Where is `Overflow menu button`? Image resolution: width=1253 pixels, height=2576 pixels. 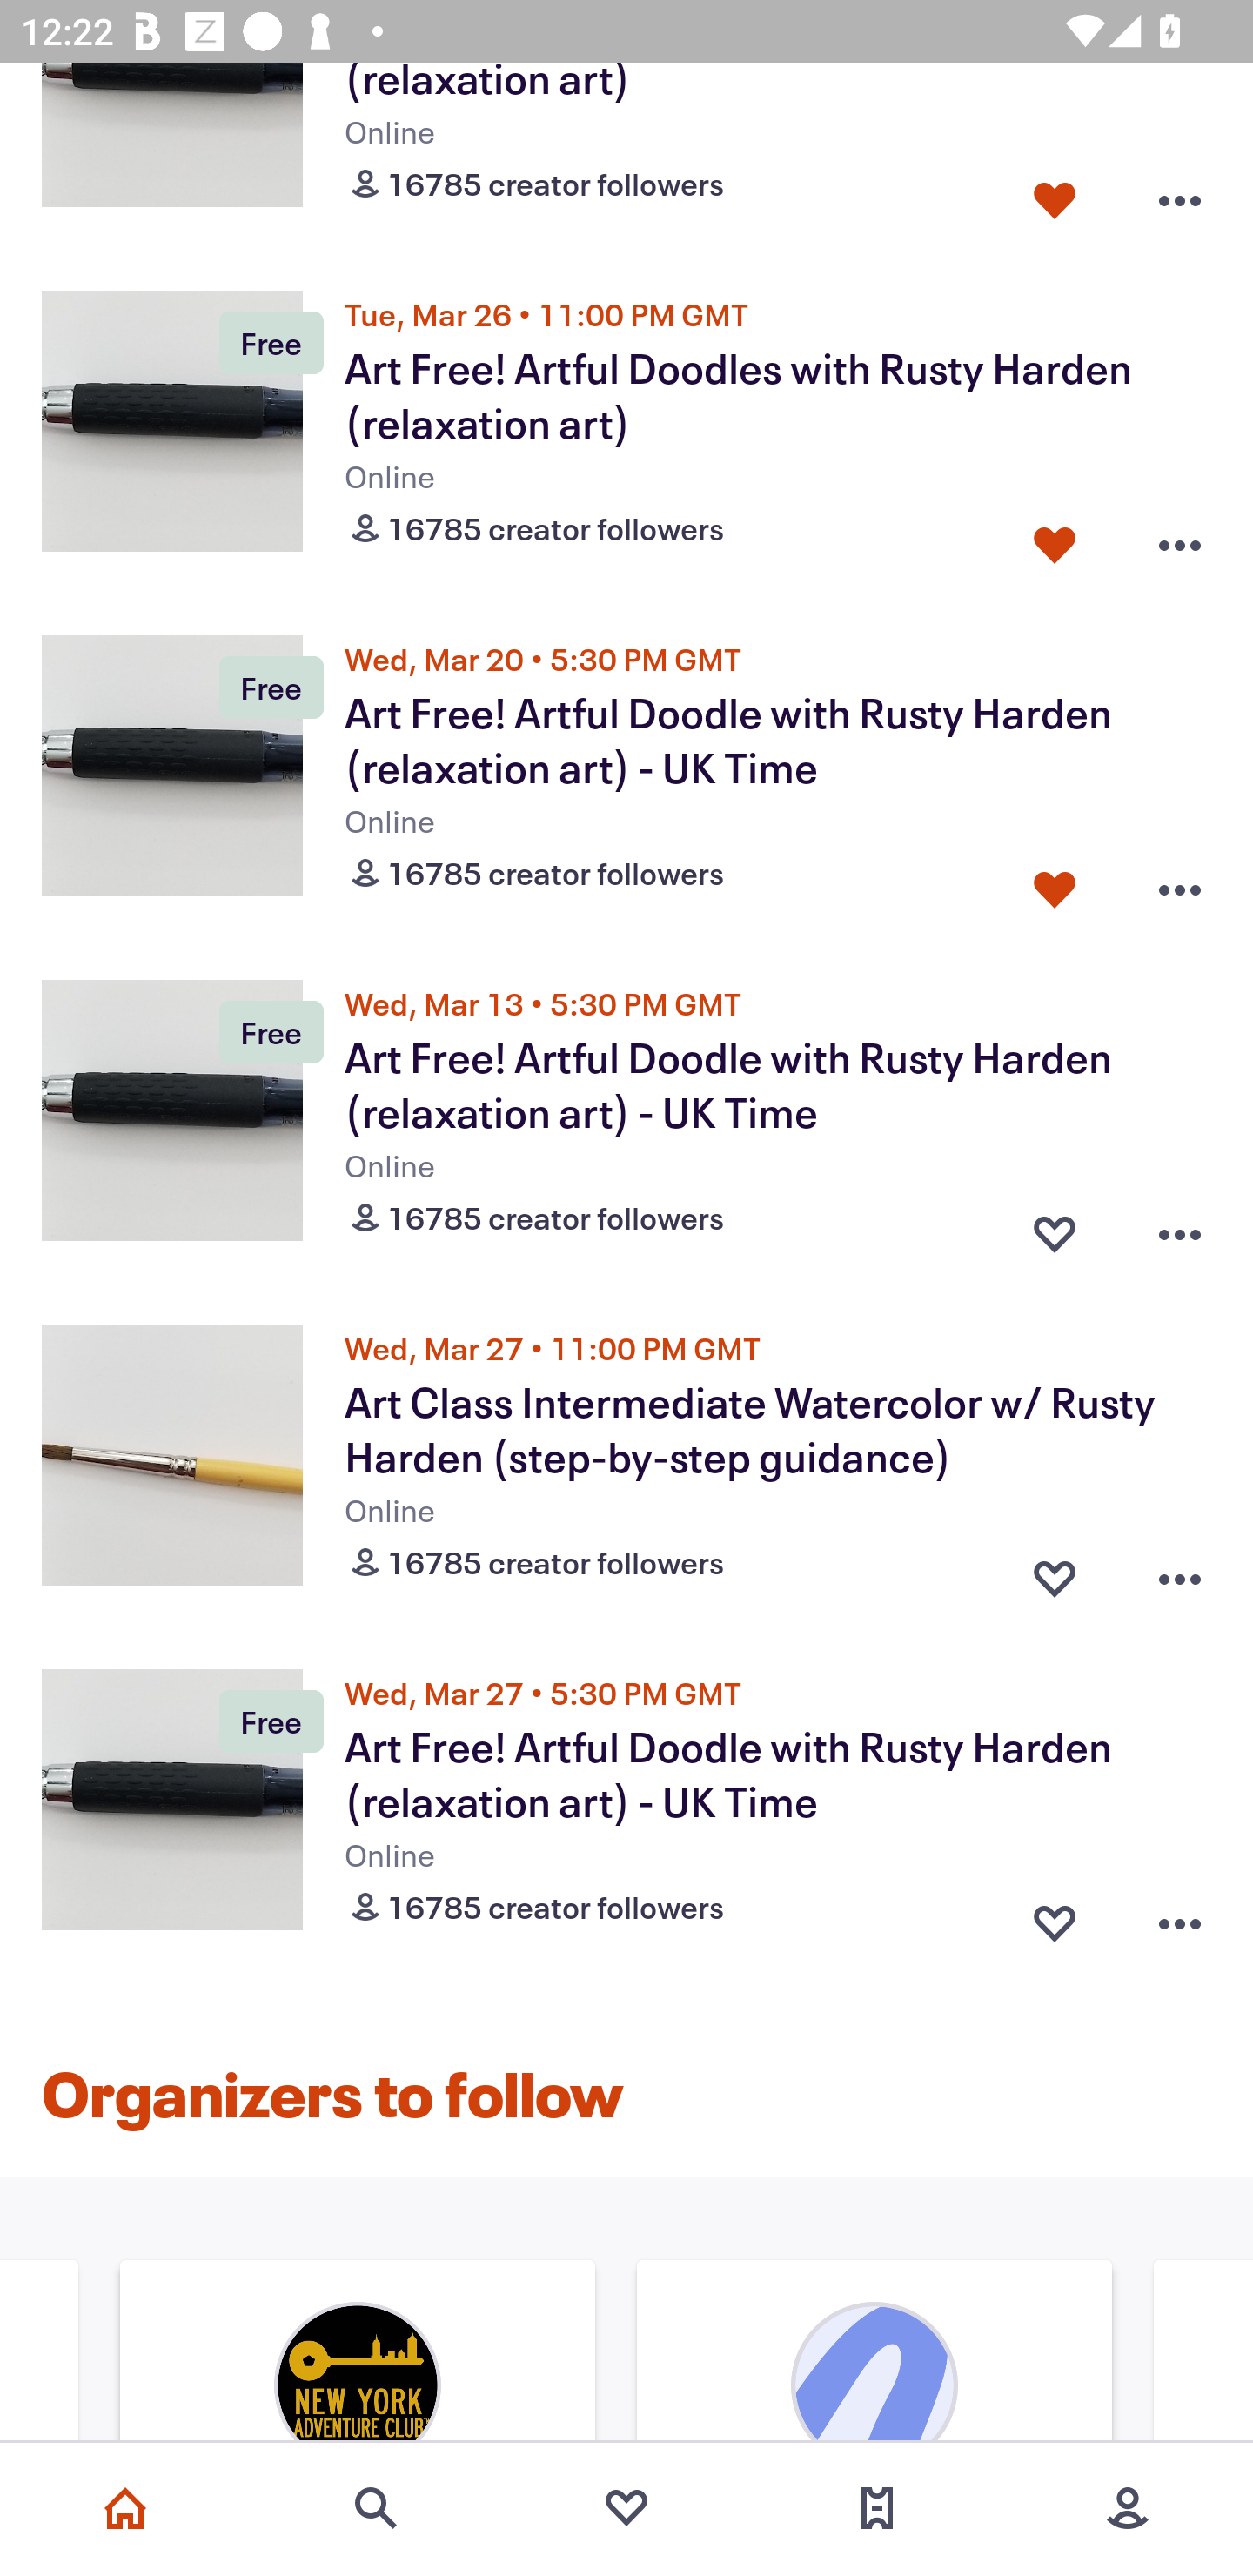
Overflow menu button is located at coordinates (1180, 882).